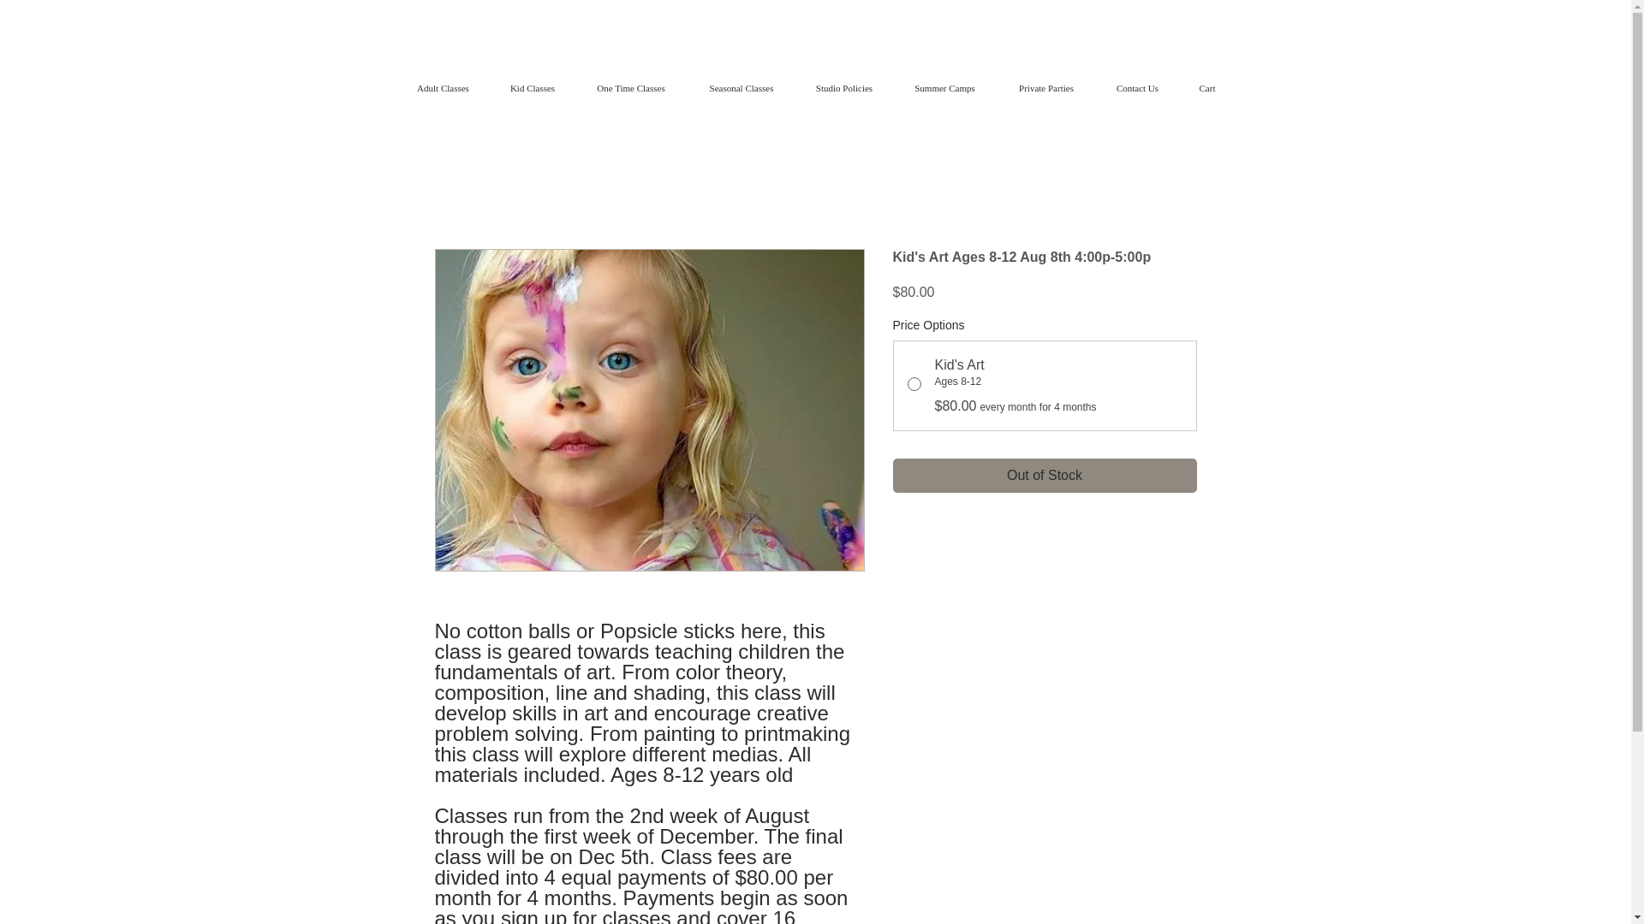 The width and height of the screenshot is (1644, 924). Describe the element at coordinates (1207, 89) in the screenshot. I see `Cart` at that location.